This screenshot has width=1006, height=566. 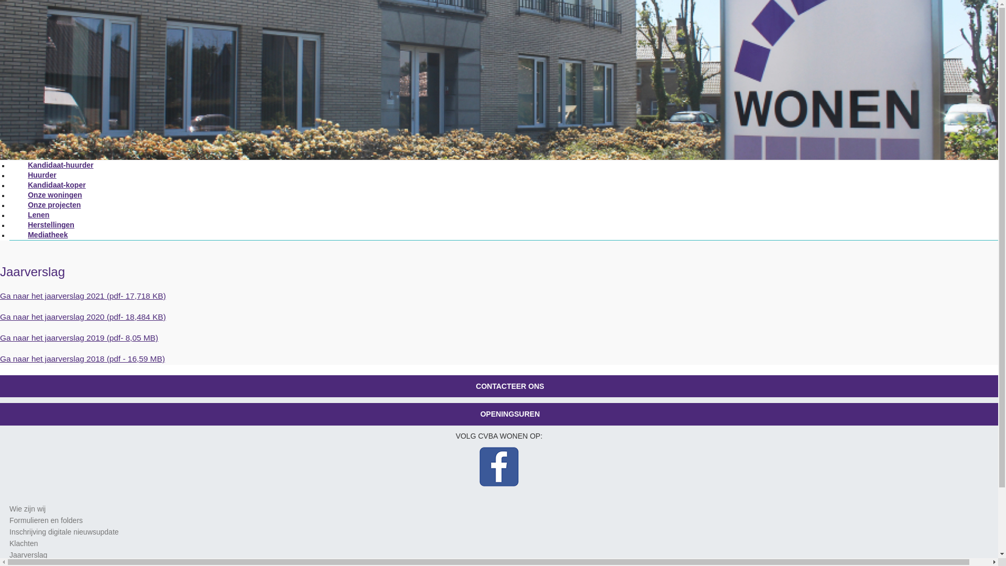 What do you see at coordinates (28, 555) in the screenshot?
I see `Jaarverslag` at bounding box center [28, 555].